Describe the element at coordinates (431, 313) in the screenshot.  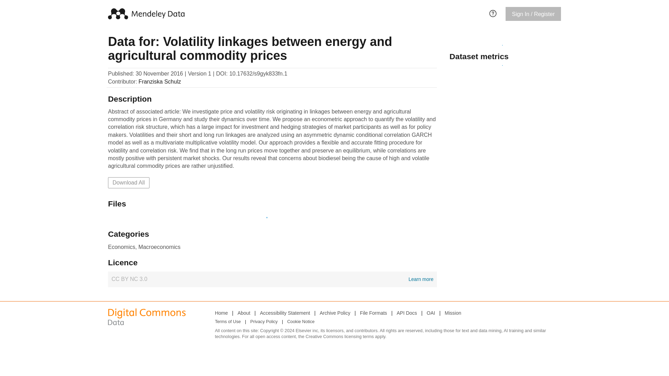
I see `Archive Policy` at that location.